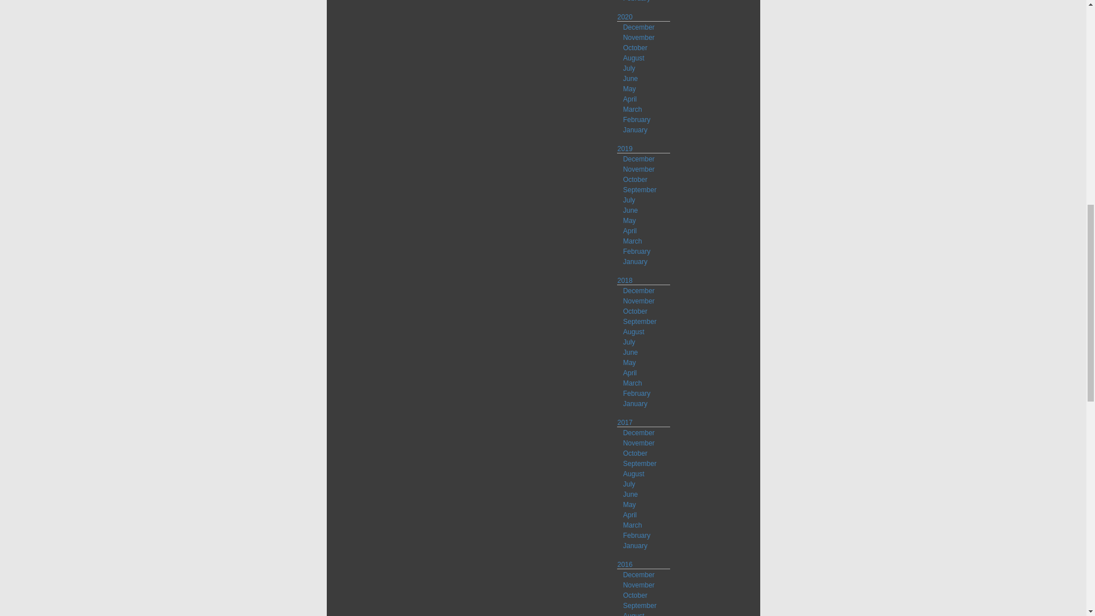  What do you see at coordinates (630, 99) in the screenshot?
I see `April` at bounding box center [630, 99].